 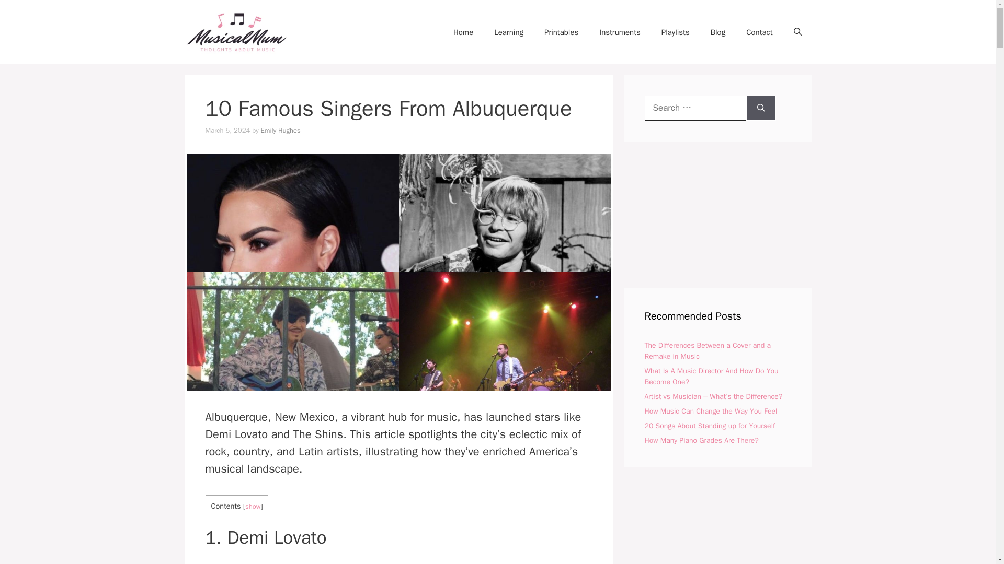 I want to click on show, so click(x=253, y=507).